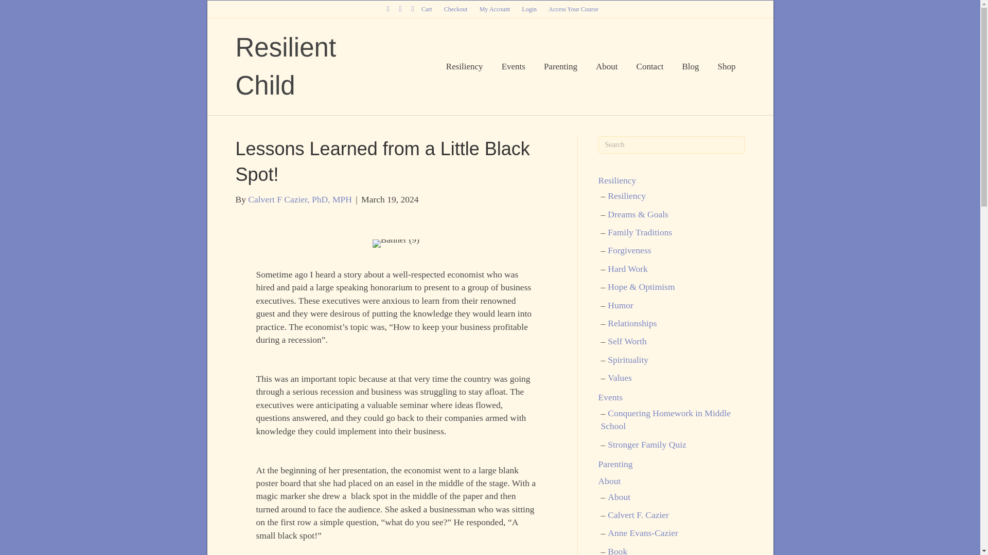  I want to click on Resilient Child, so click(317, 67).